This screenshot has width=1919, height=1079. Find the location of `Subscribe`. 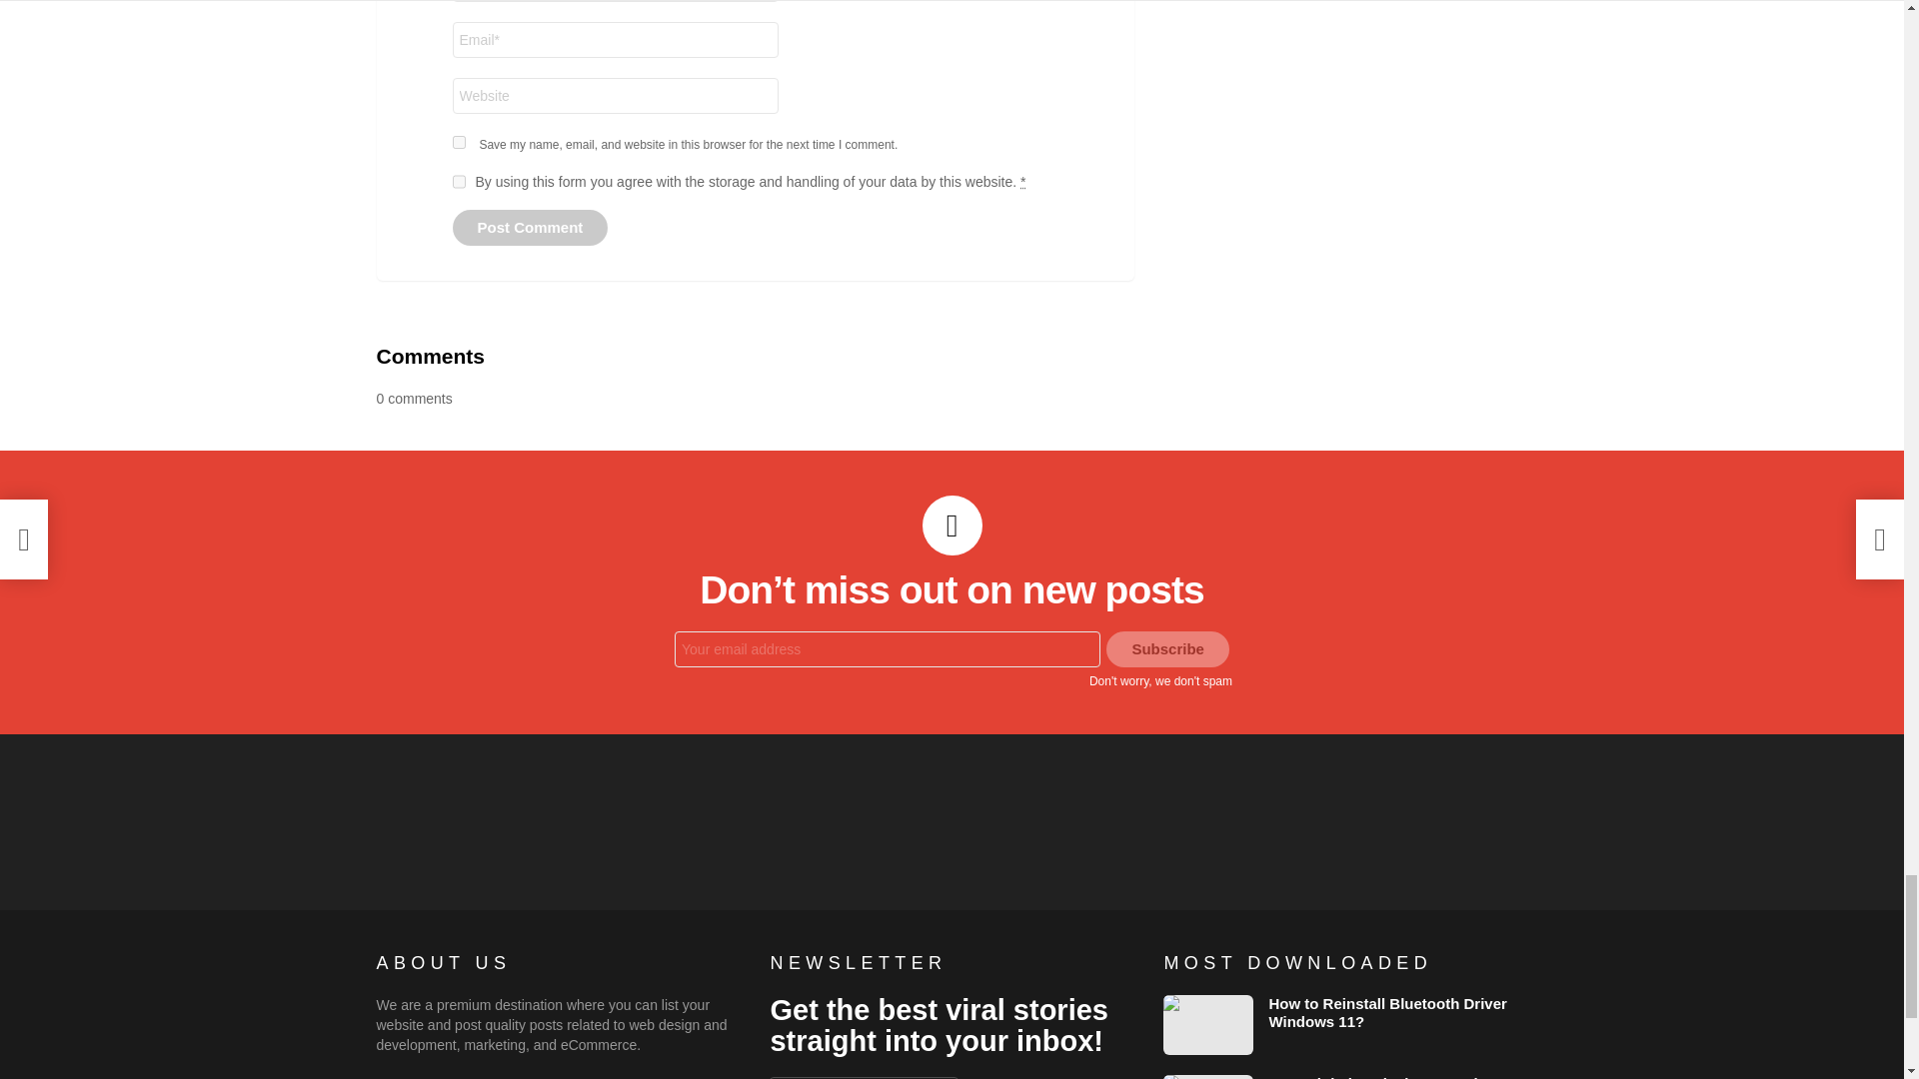

Subscribe is located at coordinates (1167, 649).